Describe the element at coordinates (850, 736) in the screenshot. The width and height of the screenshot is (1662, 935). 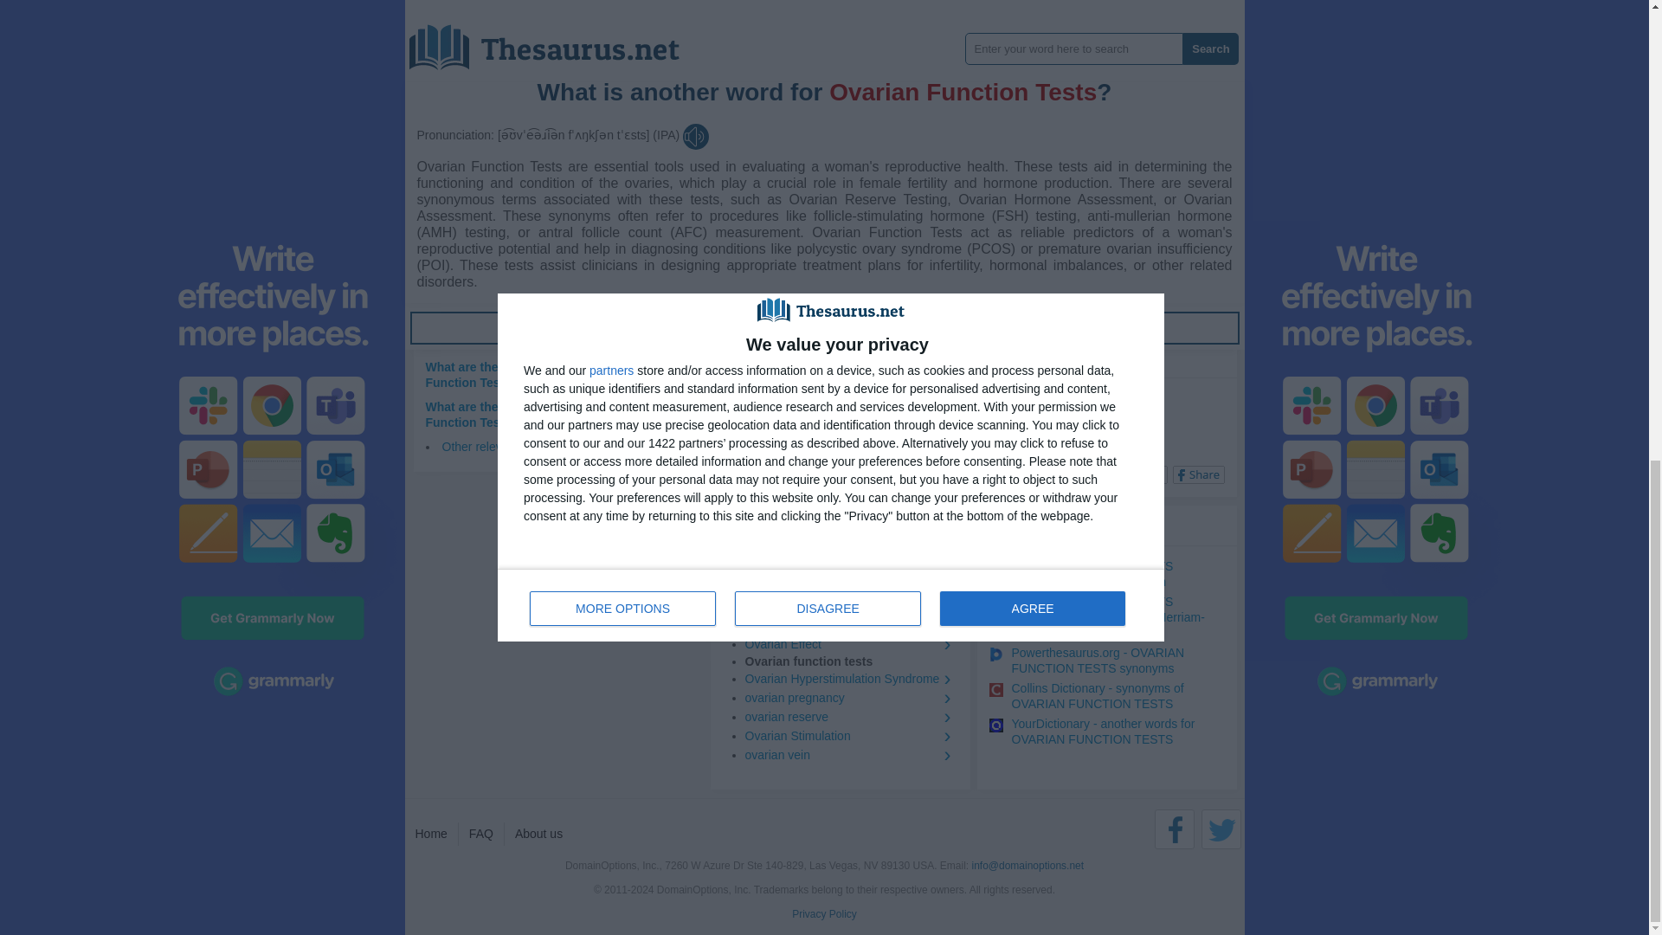
I see `Ovarian Stimulation` at that location.